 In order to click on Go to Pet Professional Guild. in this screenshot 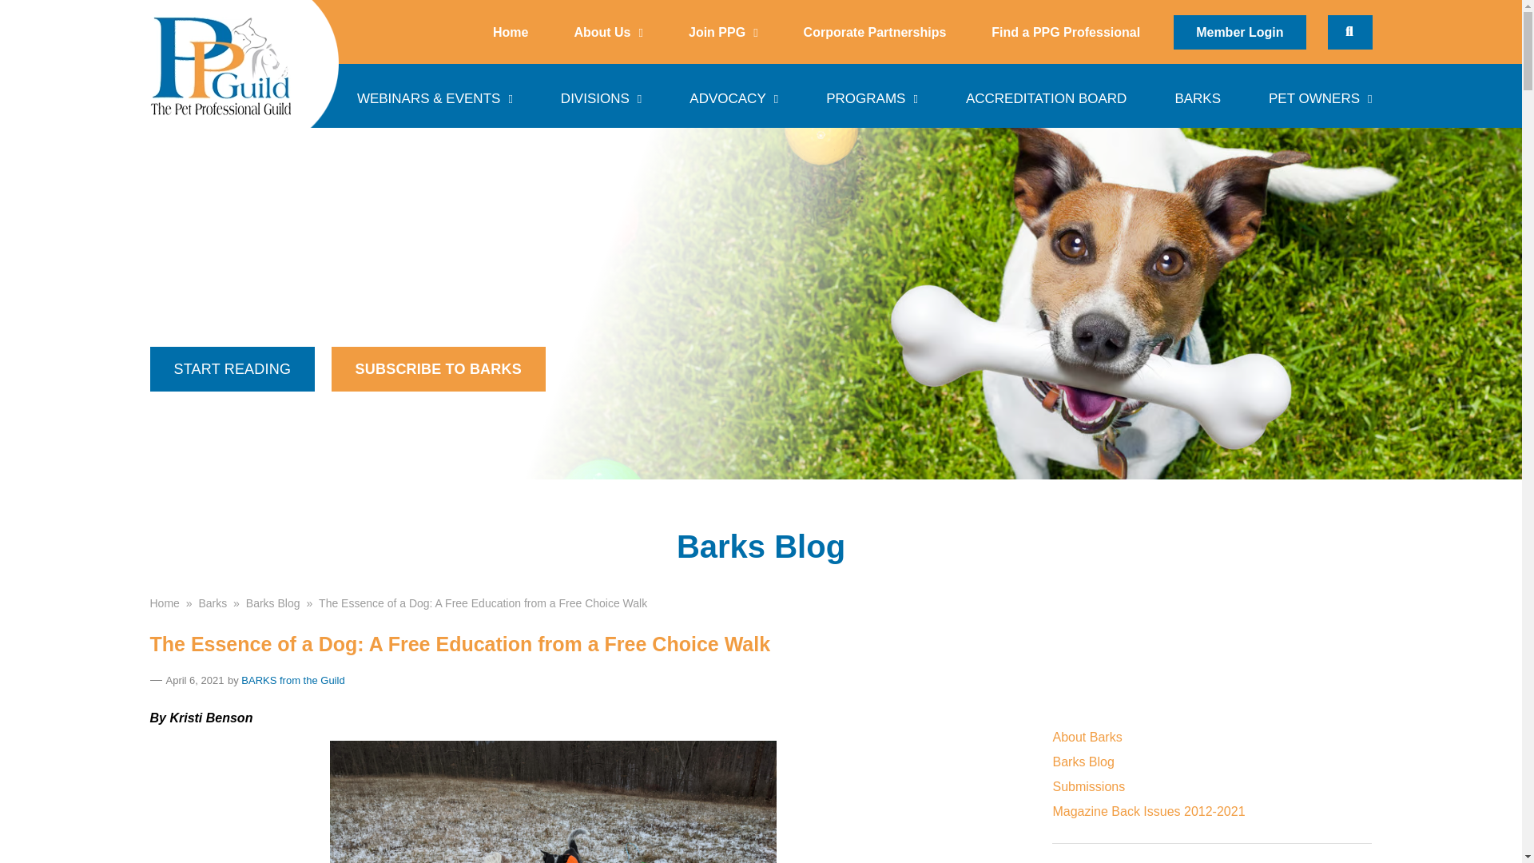, I will do `click(165, 603)`.